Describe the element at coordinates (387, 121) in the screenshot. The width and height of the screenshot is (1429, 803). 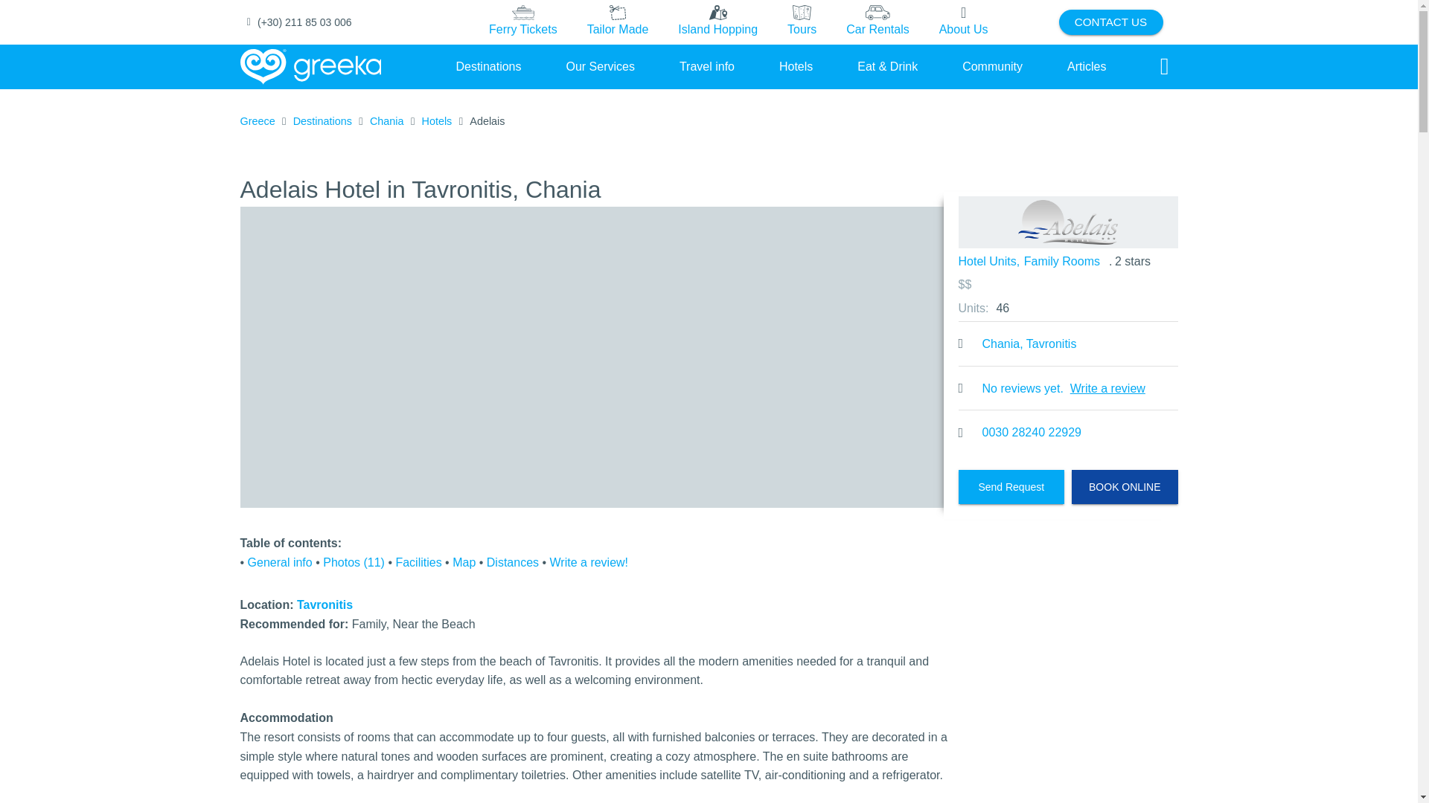
I see `Chania` at that location.